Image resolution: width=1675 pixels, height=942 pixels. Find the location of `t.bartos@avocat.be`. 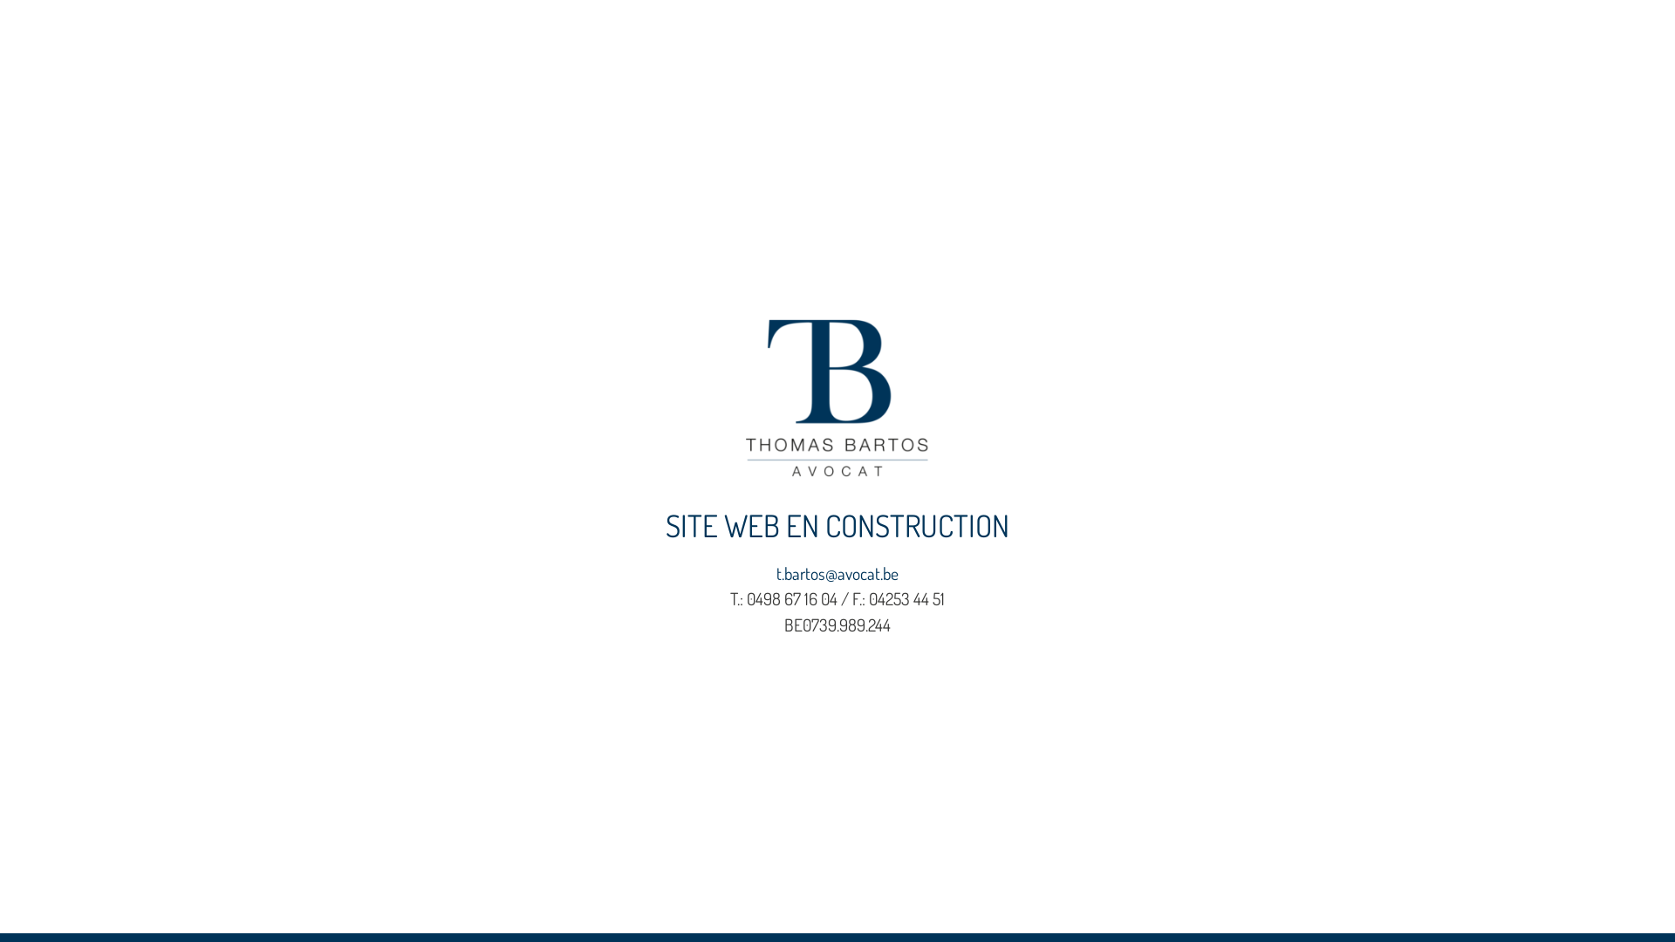

t.bartos@avocat.be is located at coordinates (837, 574).